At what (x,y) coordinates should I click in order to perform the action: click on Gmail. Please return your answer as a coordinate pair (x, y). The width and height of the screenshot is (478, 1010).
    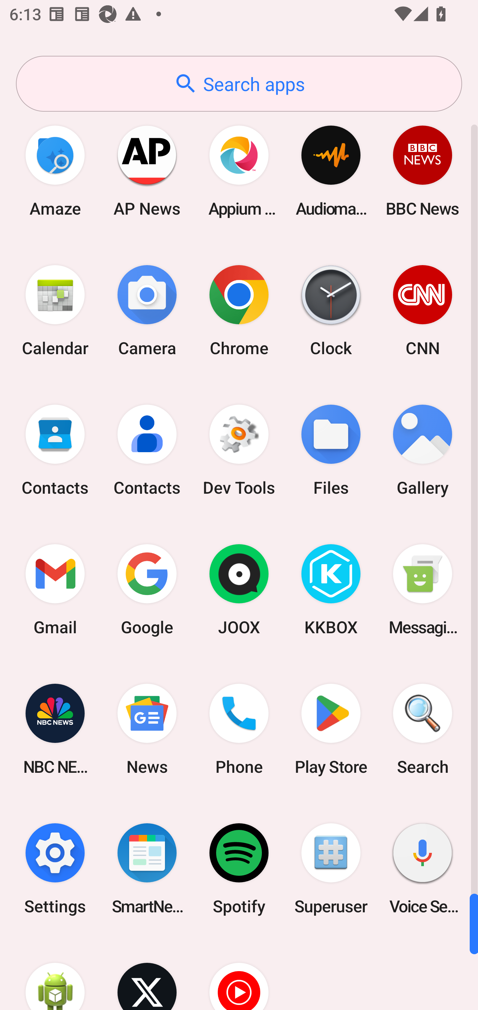
    Looking at the image, I should click on (55, 590).